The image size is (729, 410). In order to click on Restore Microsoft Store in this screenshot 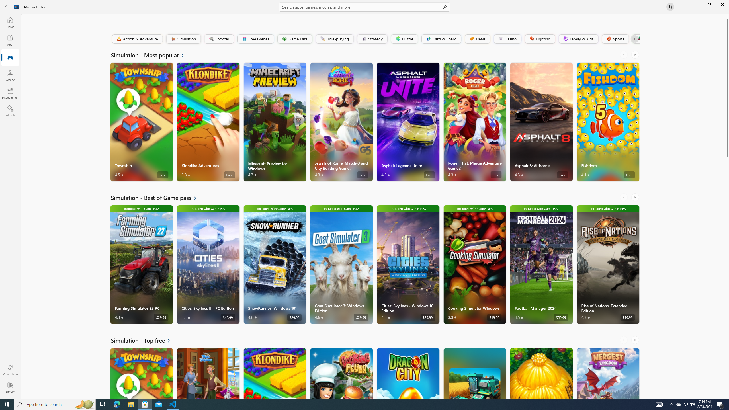, I will do `click(709, 5)`.